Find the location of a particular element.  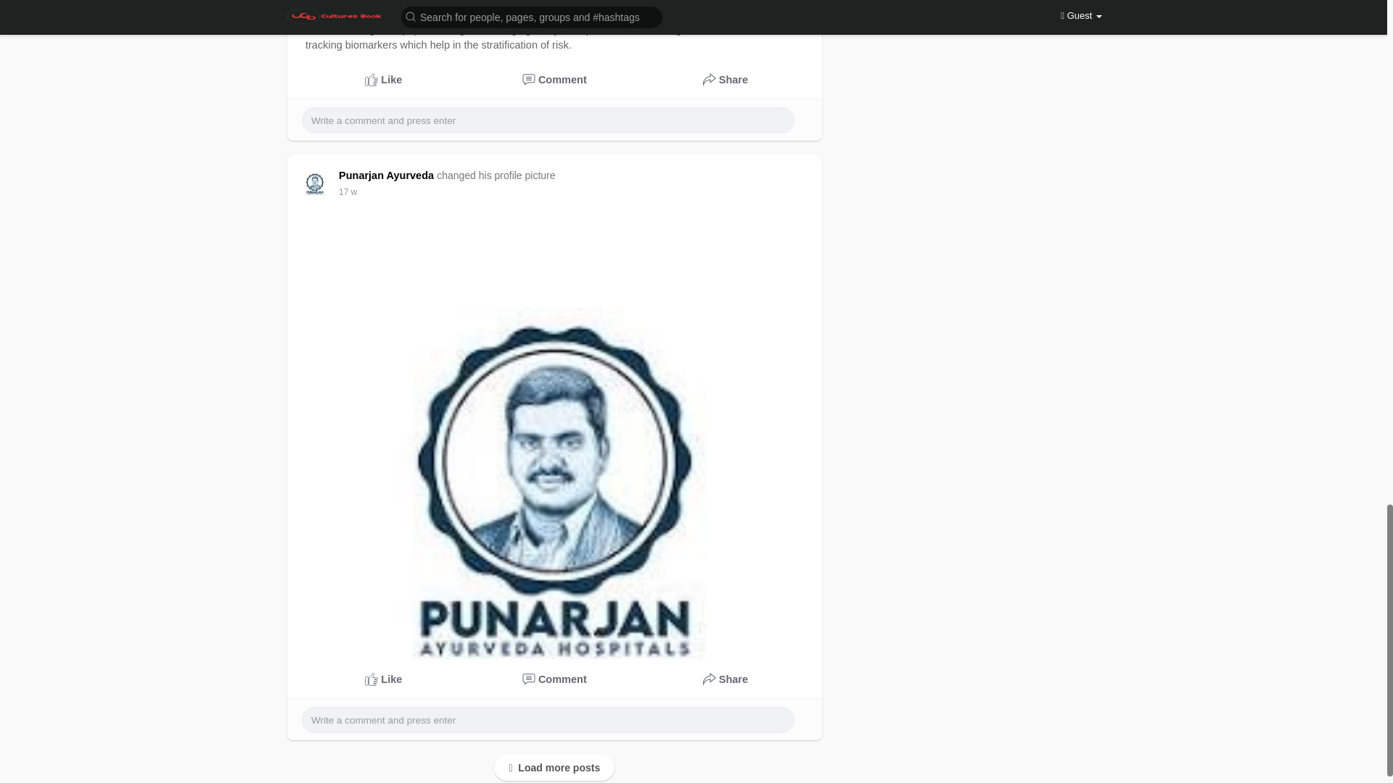

Share is located at coordinates (725, 80).